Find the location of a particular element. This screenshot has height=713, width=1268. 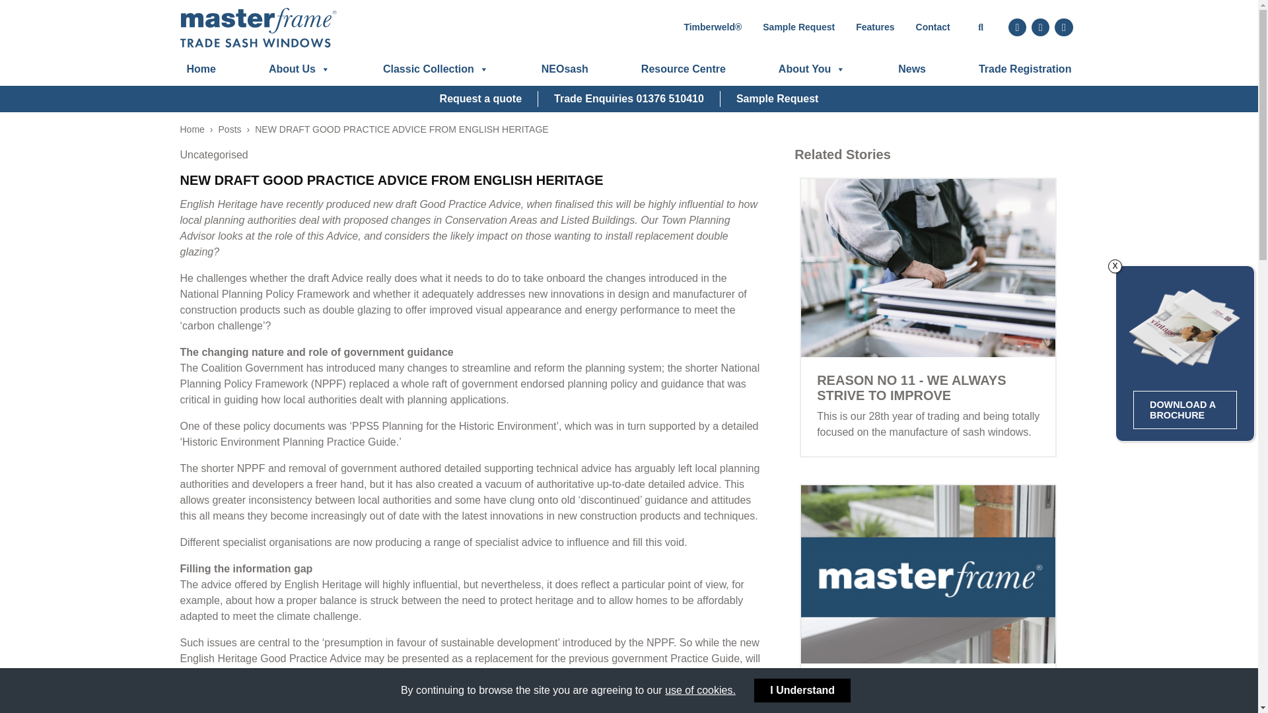

Sample Request is located at coordinates (798, 28).